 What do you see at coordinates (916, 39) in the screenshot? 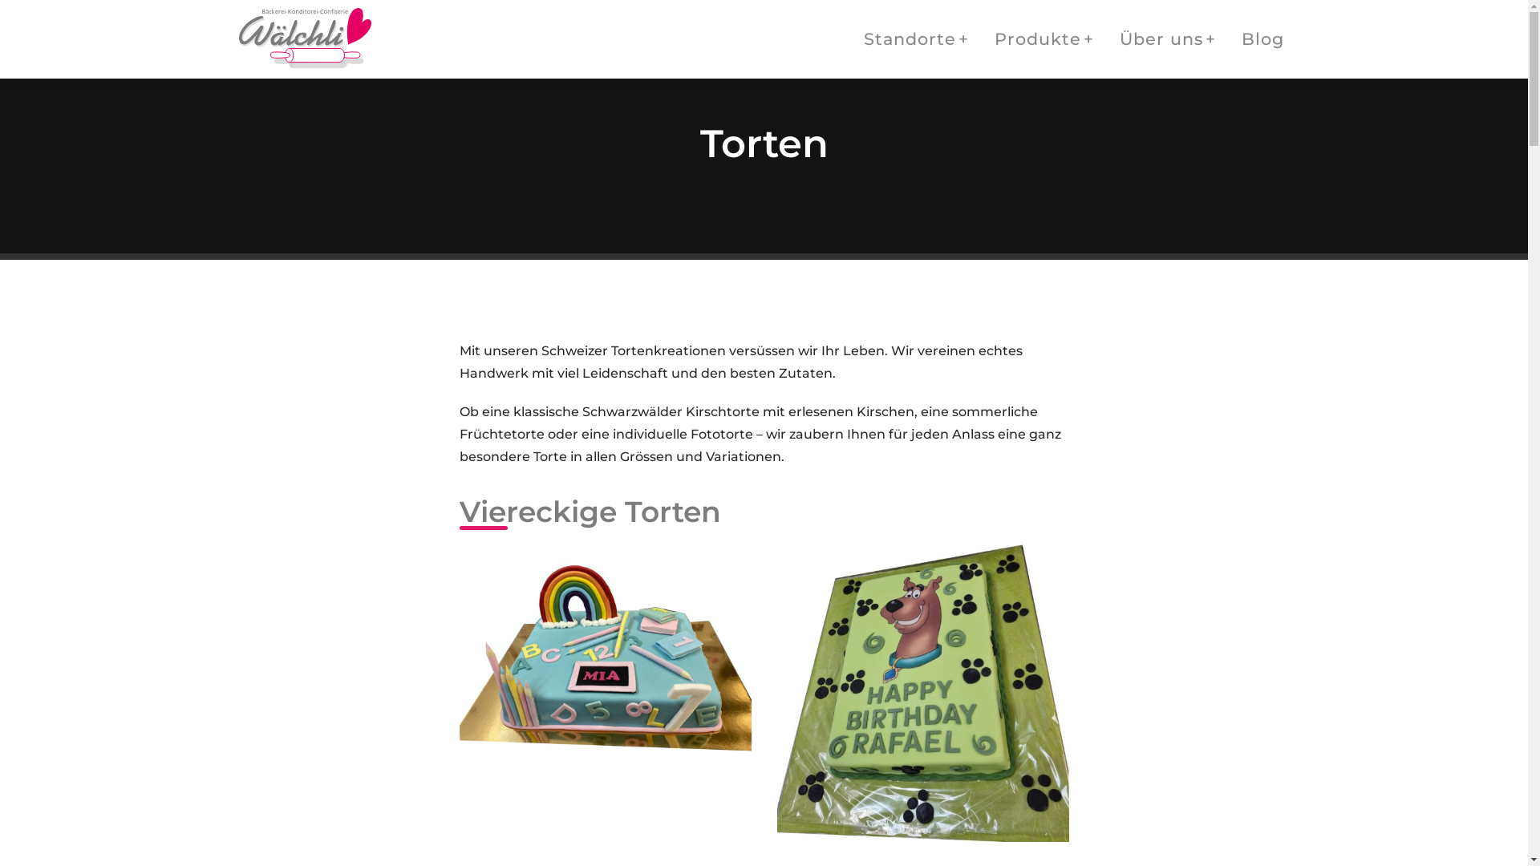
I see `Standorte+` at bounding box center [916, 39].